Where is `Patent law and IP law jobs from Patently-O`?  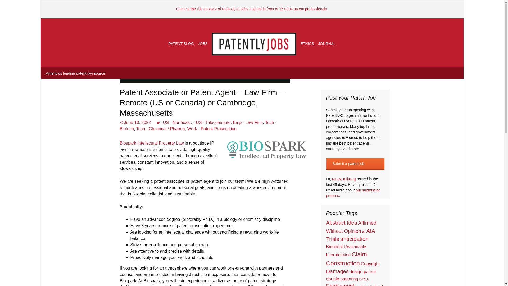
Patent law and IP law jobs from Patently-O is located at coordinates (203, 43).